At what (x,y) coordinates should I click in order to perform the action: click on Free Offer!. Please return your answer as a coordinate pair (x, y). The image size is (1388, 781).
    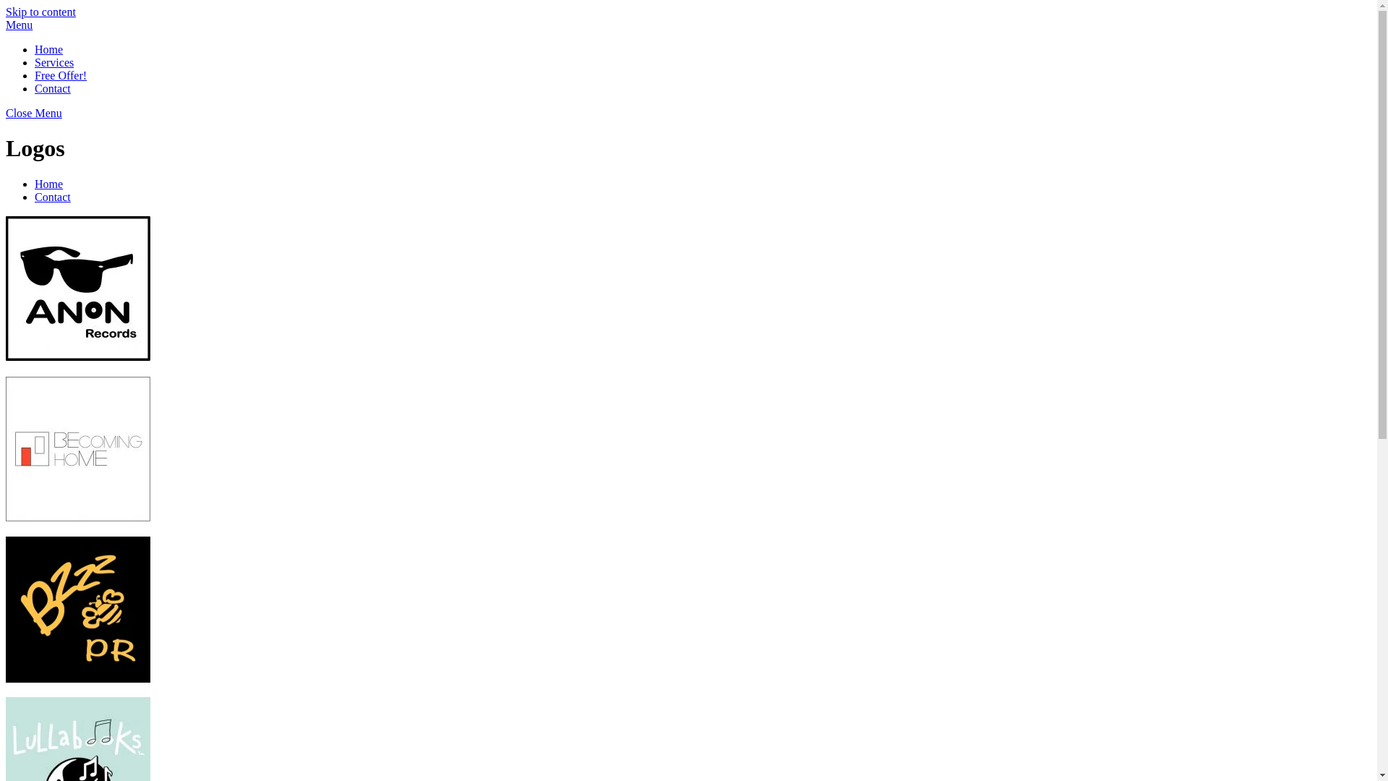
    Looking at the image, I should click on (61, 75).